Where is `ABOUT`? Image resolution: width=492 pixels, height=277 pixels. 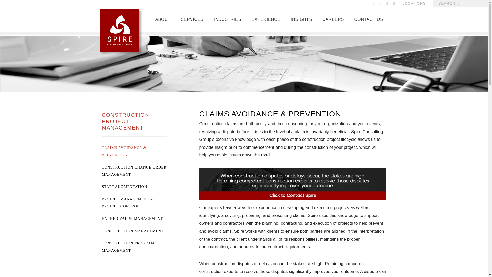
ABOUT is located at coordinates (163, 21).